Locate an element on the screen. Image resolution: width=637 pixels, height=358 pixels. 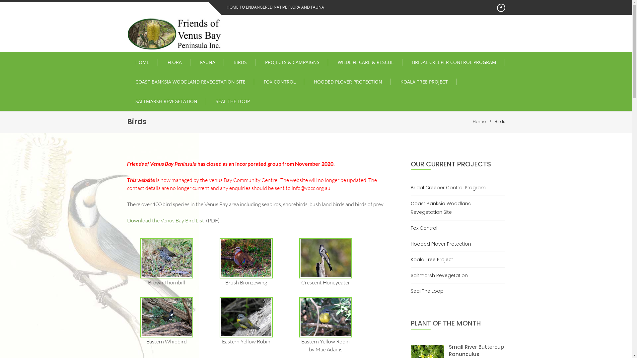
Download the Venus Bay Bird List  is located at coordinates (166, 220).